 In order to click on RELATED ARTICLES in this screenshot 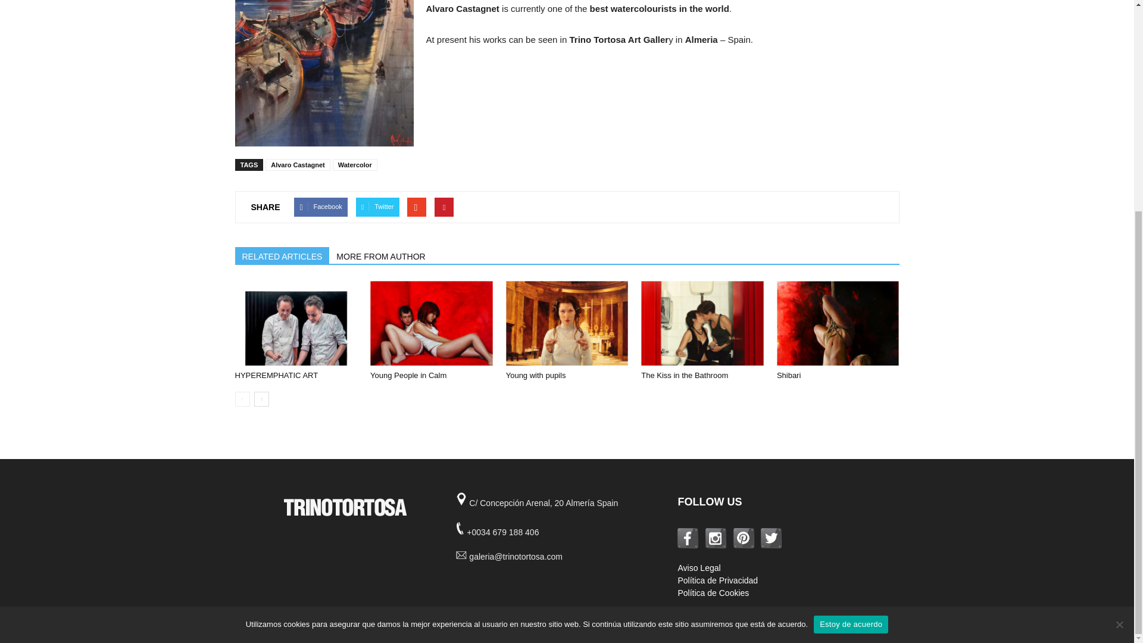, I will do `click(281, 255)`.